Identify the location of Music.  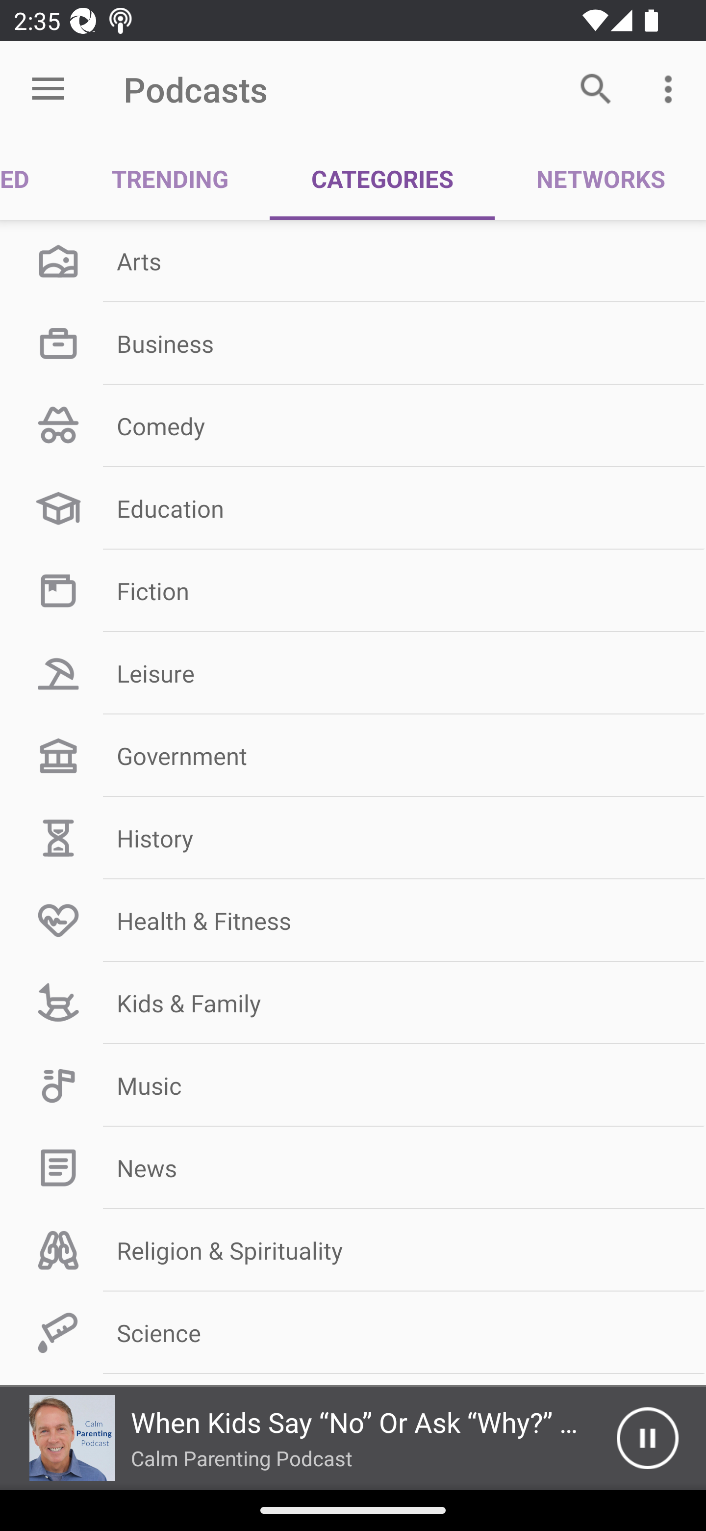
(353, 1085).